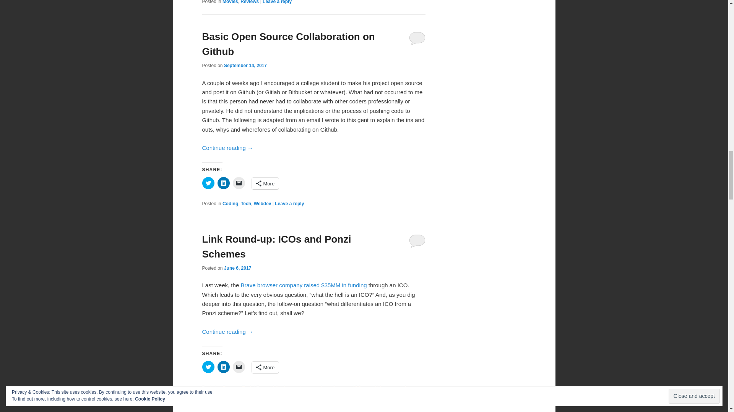 The image size is (734, 412). I want to click on Leave a reply, so click(277, 2).